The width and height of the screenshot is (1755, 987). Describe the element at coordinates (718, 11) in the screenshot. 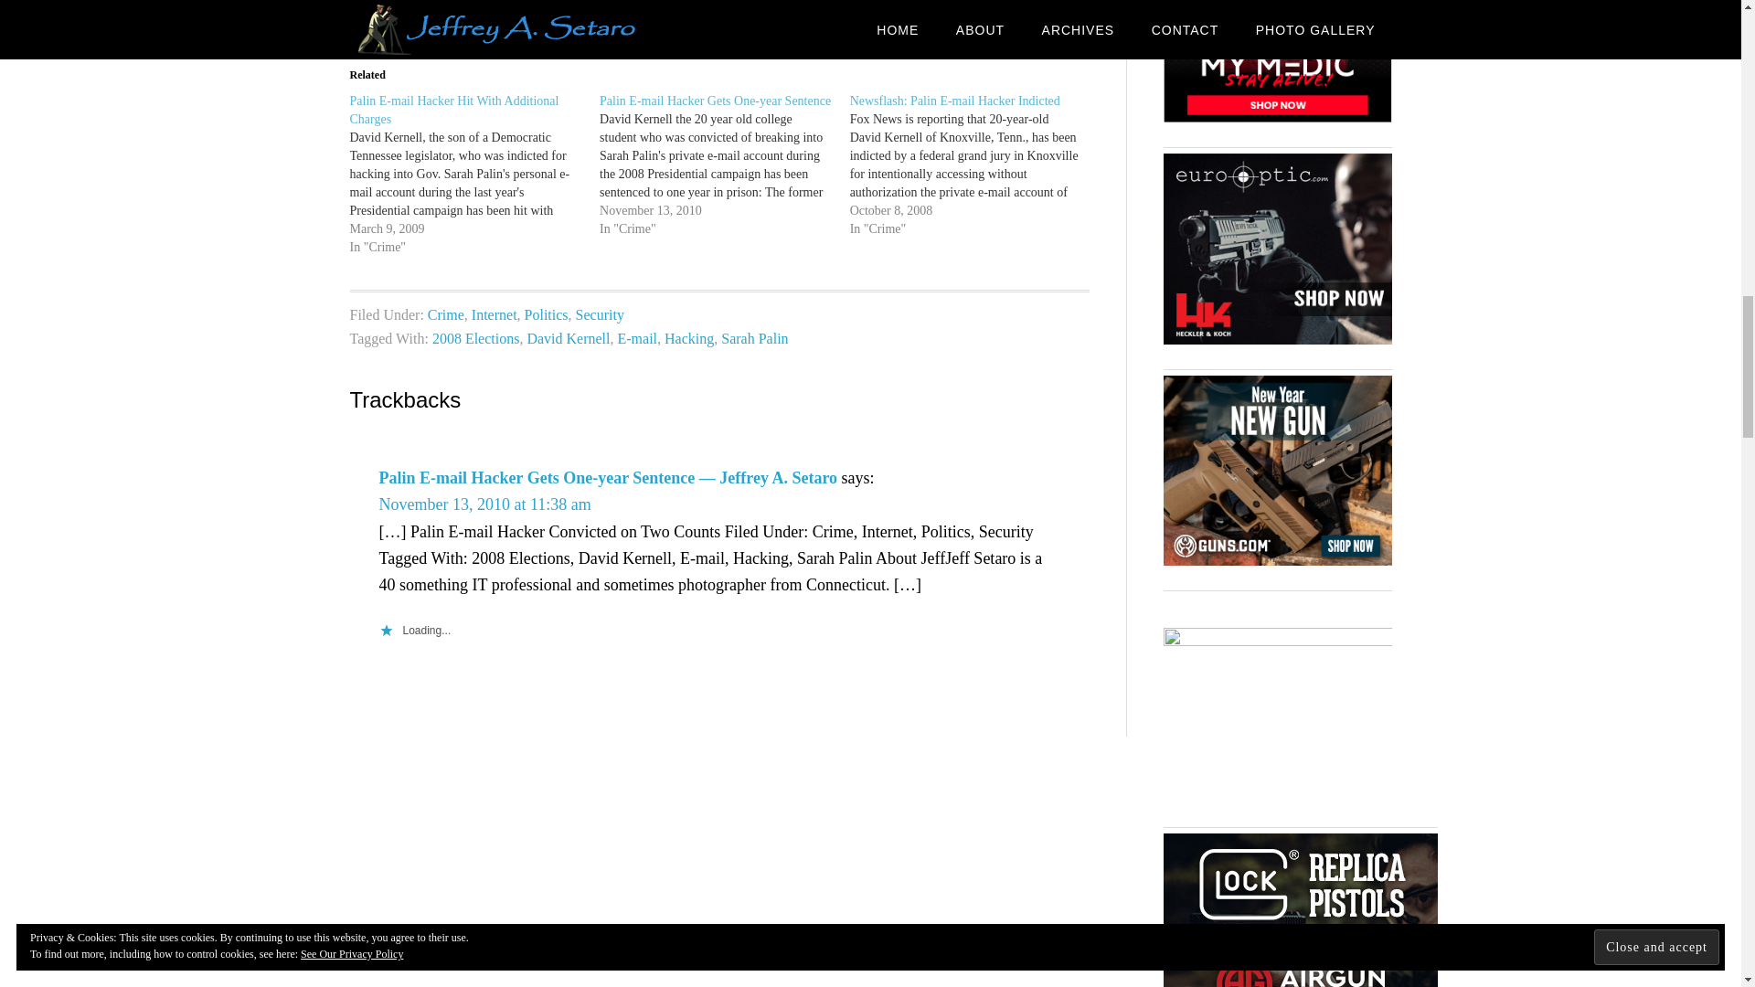

I see `Like or Reblog` at that location.